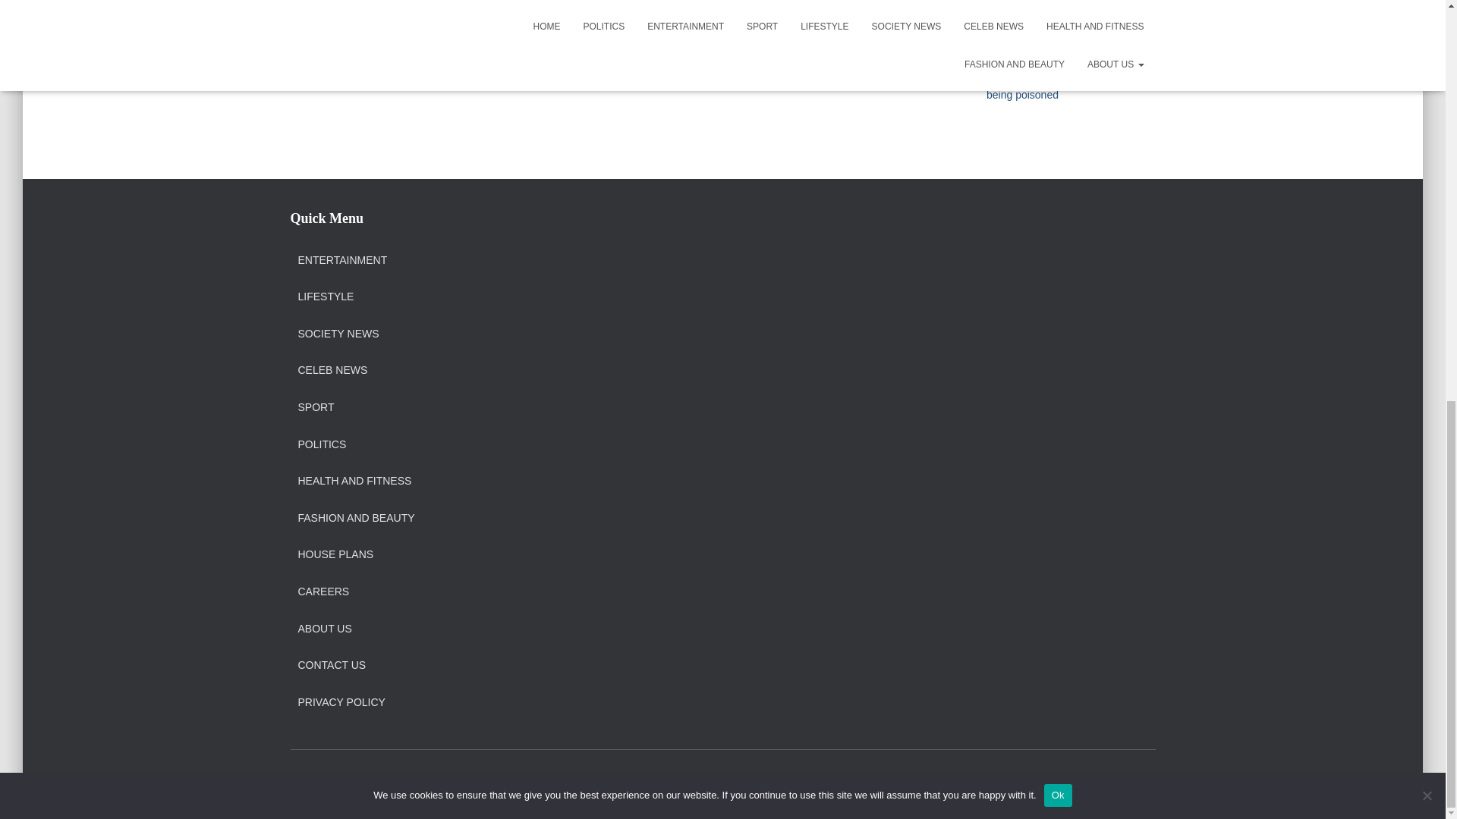  I want to click on ABOUT US, so click(324, 783).